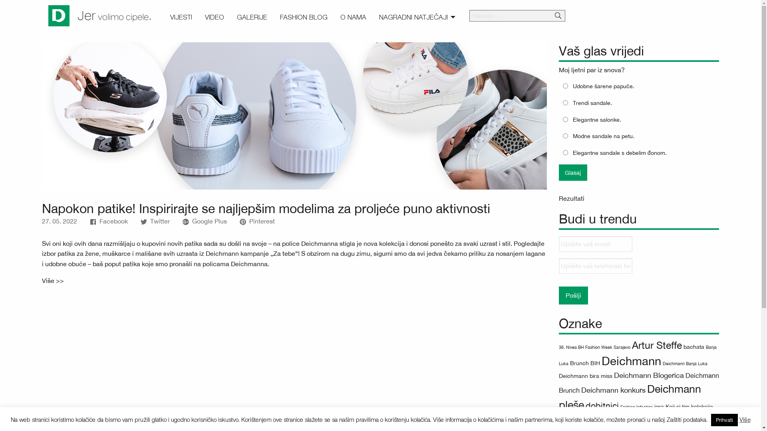 The image size is (767, 431). Describe the element at coordinates (694, 347) in the screenshot. I see `bachata` at that location.